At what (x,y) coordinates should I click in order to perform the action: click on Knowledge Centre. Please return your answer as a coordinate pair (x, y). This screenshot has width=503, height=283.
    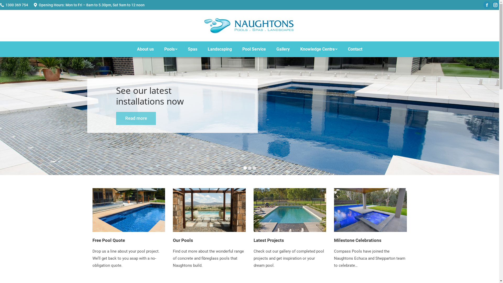
    Looking at the image, I should click on (319, 49).